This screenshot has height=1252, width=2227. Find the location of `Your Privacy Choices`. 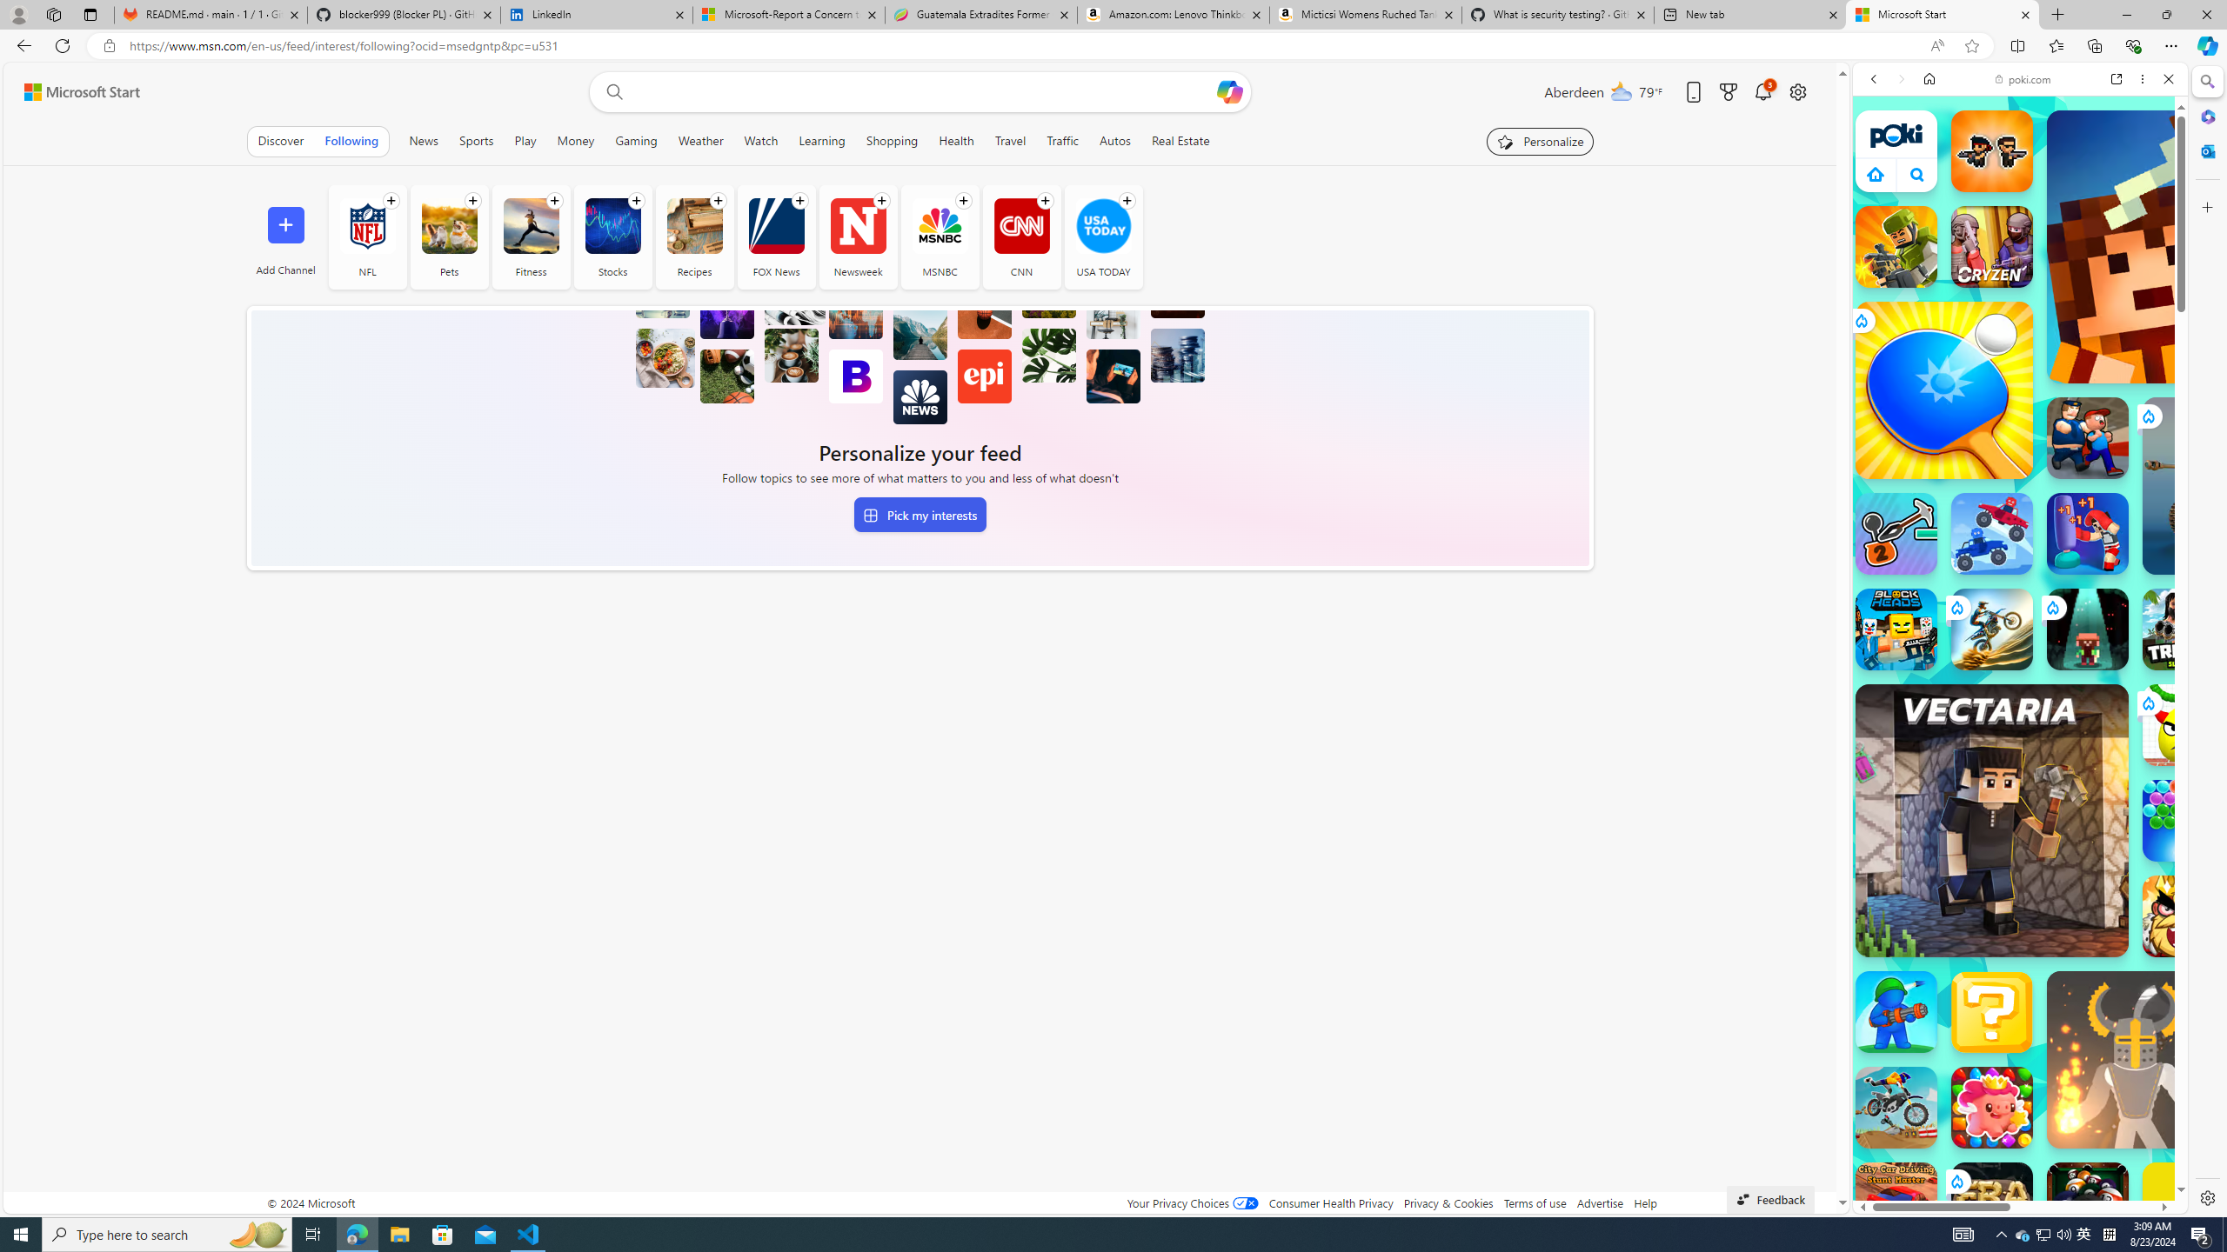

Your Privacy Choices is located at coordinates (1192, 1203).